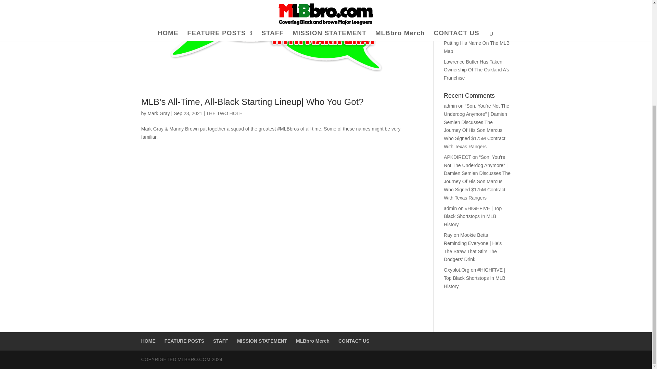 Image resolution: width=657 pixels, height=369 pixels. Describe the element at coordinates (158, 113) in the screenshot. I see `Posts by Mark Gray` at that location.